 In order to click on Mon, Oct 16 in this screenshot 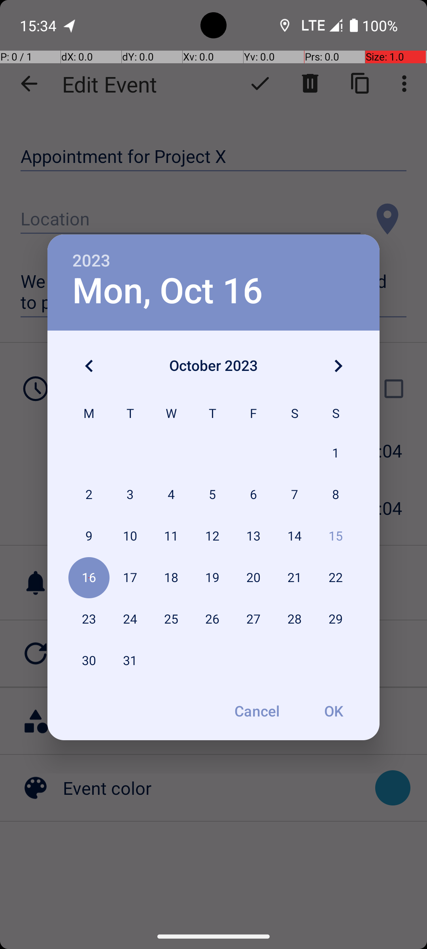, I will do `click(168, 291)`.